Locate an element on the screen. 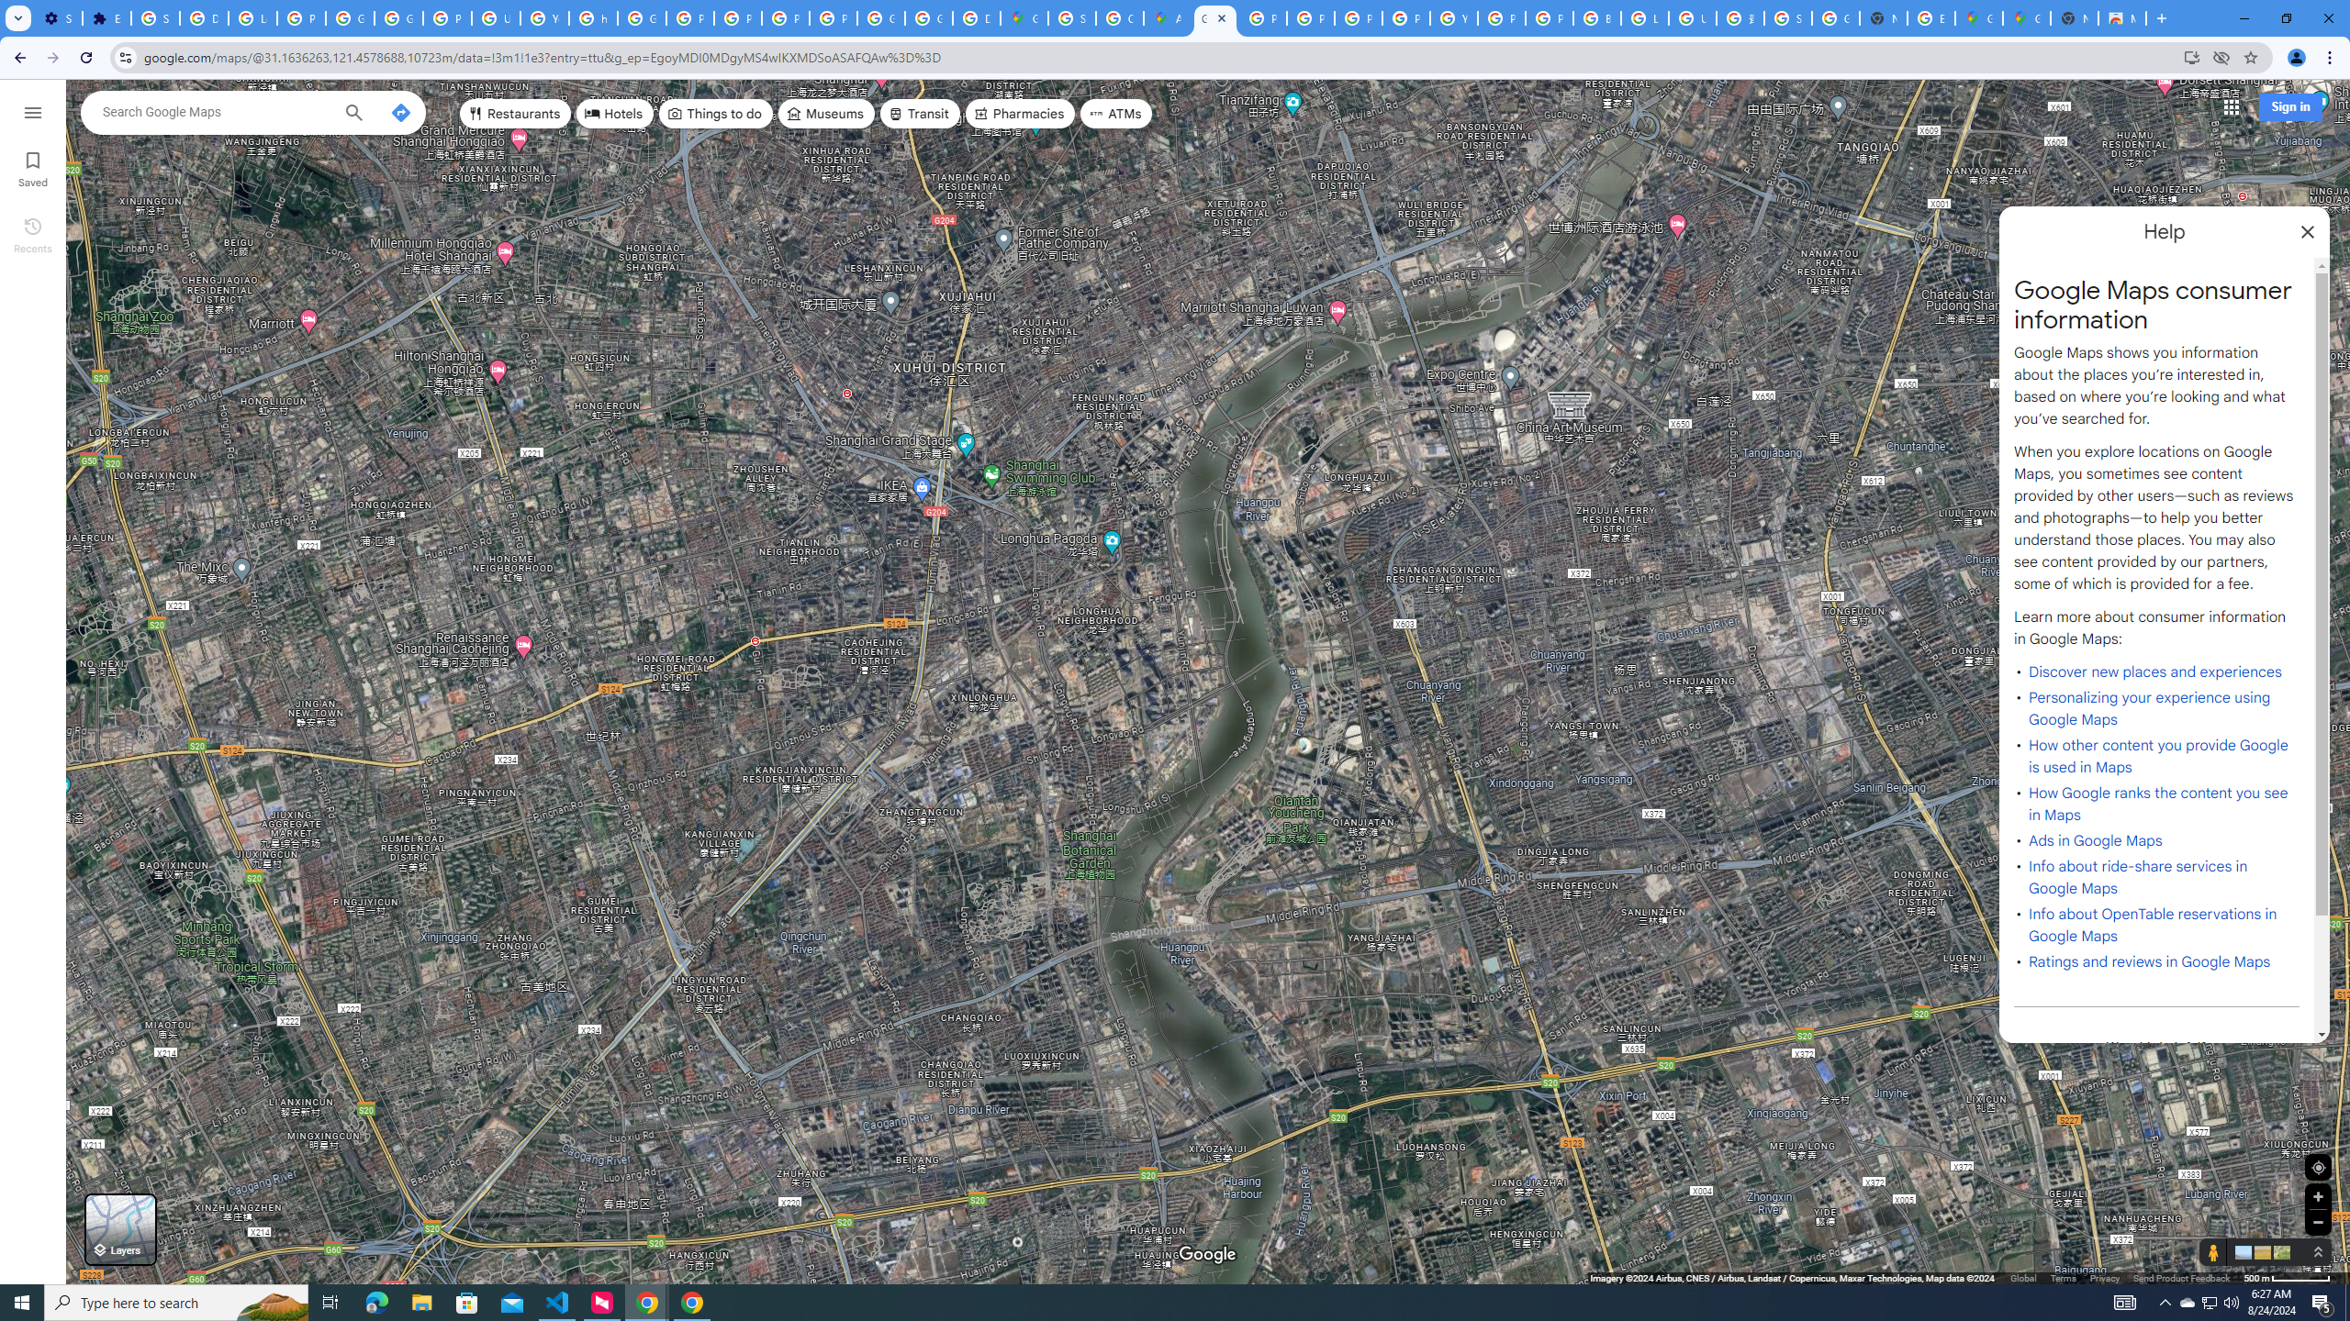 The height and width of the screenshot is (1321, 2350). Google Maps is located at coordinates (1024, 18).